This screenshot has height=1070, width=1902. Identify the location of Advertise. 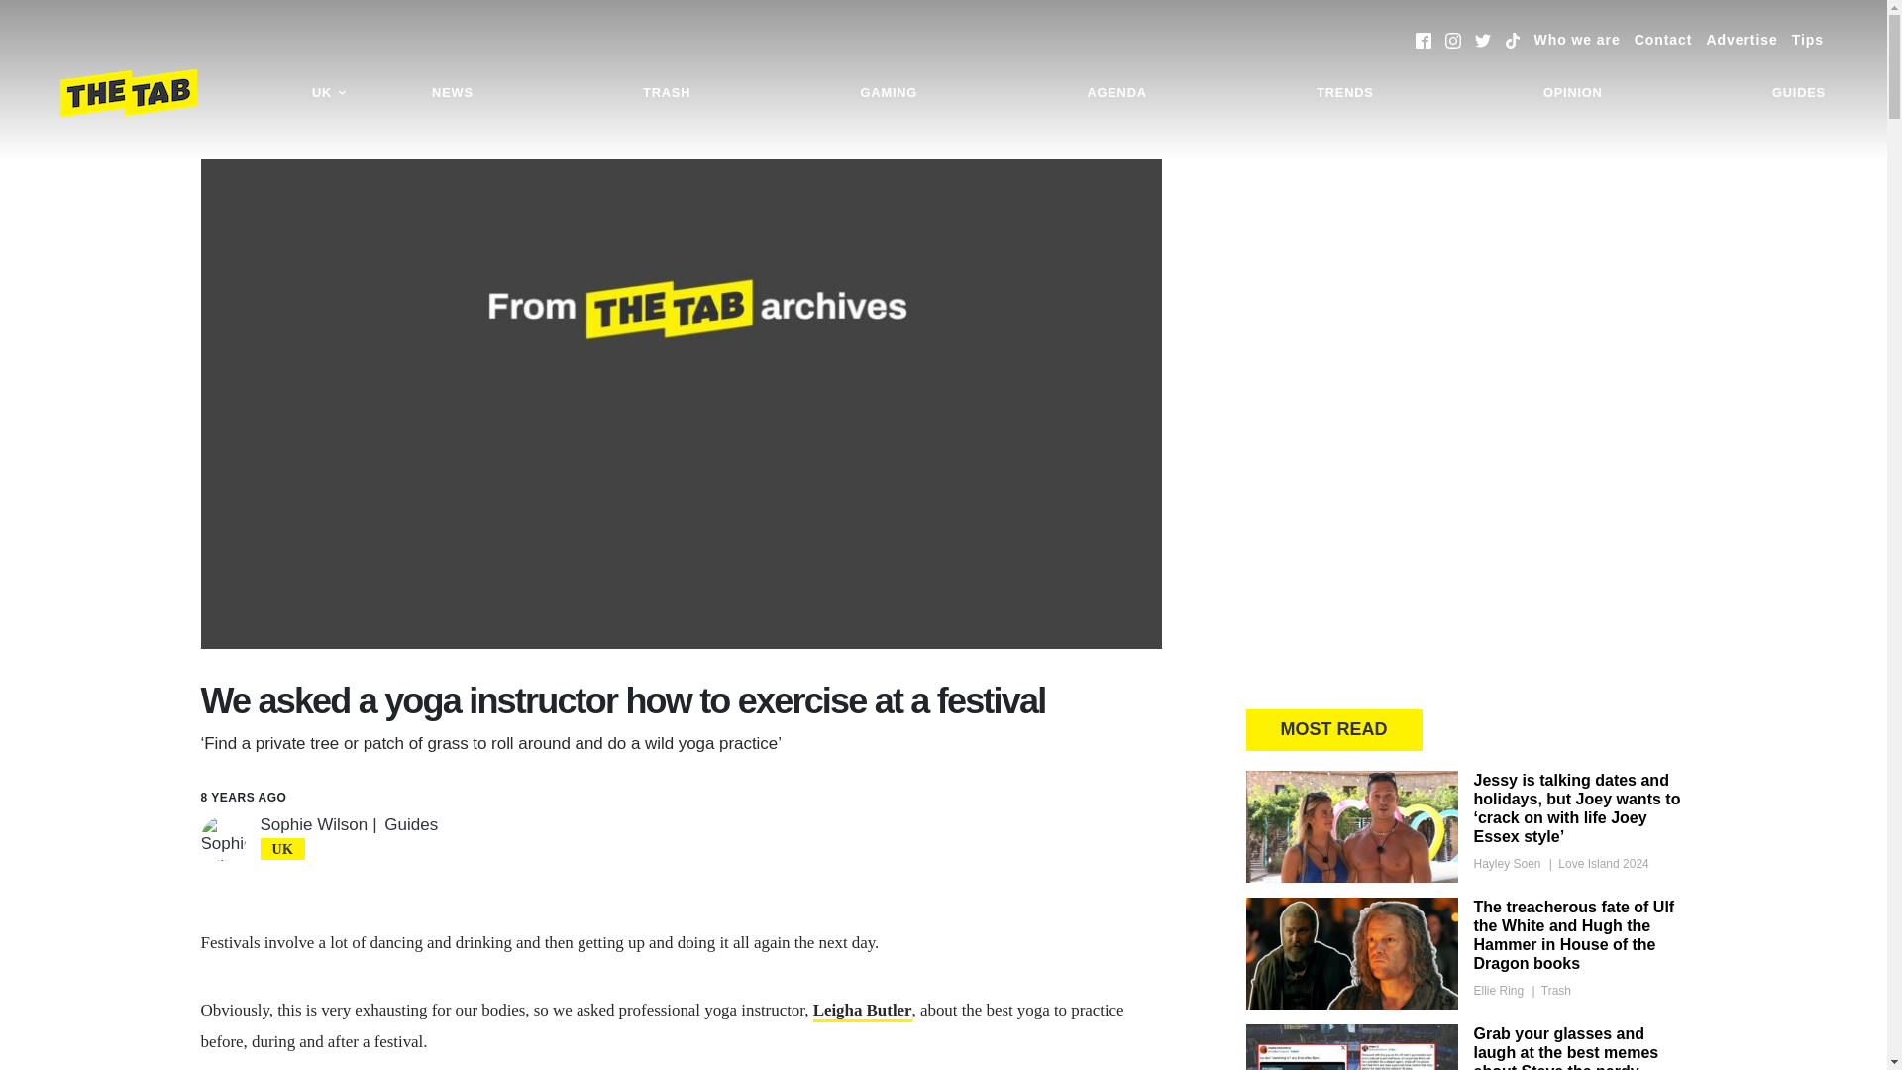
(1742, 40).